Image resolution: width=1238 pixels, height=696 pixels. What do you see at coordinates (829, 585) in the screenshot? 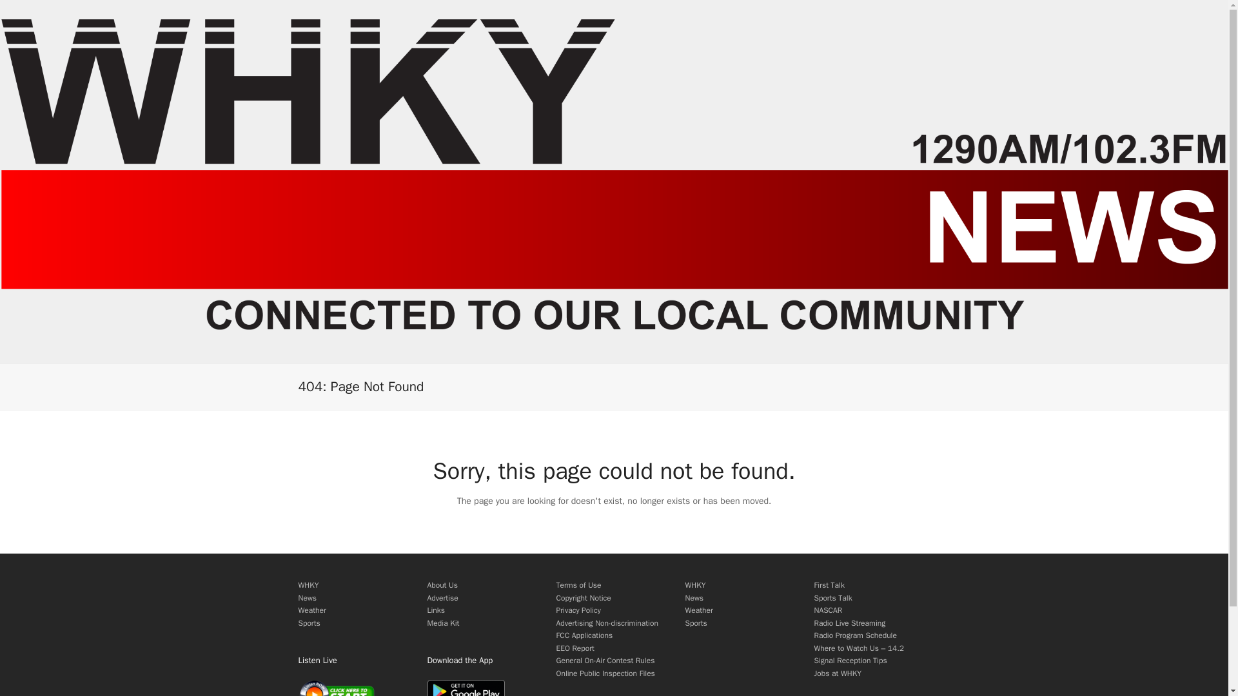
I see `First Talk` at bounding box center [829, 585].